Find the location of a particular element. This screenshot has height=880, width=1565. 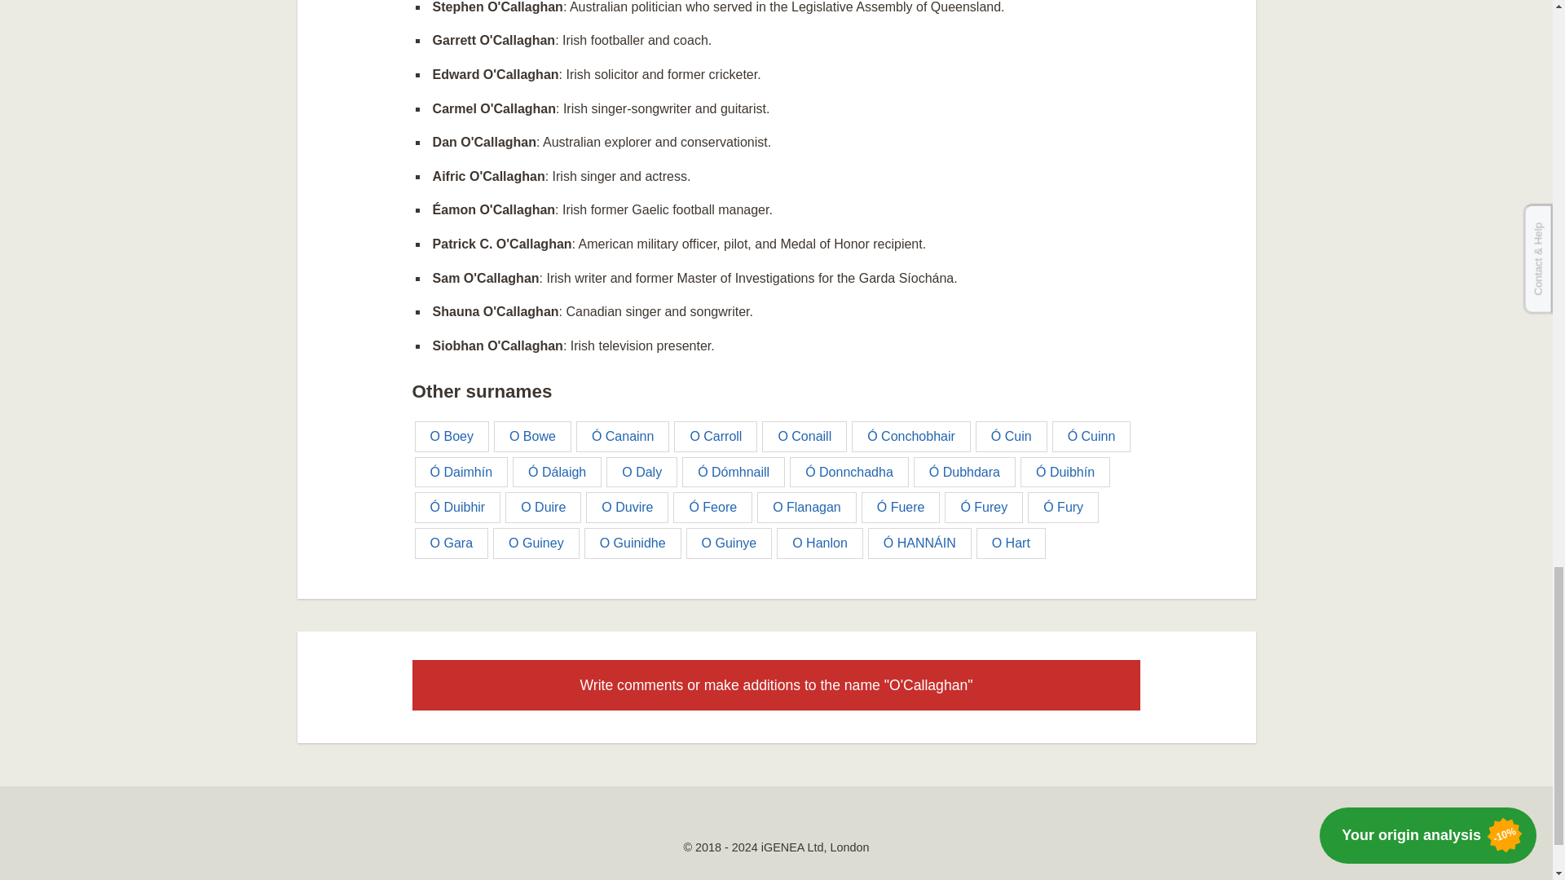

O Guinidhe is located at coordinates (633, 543).